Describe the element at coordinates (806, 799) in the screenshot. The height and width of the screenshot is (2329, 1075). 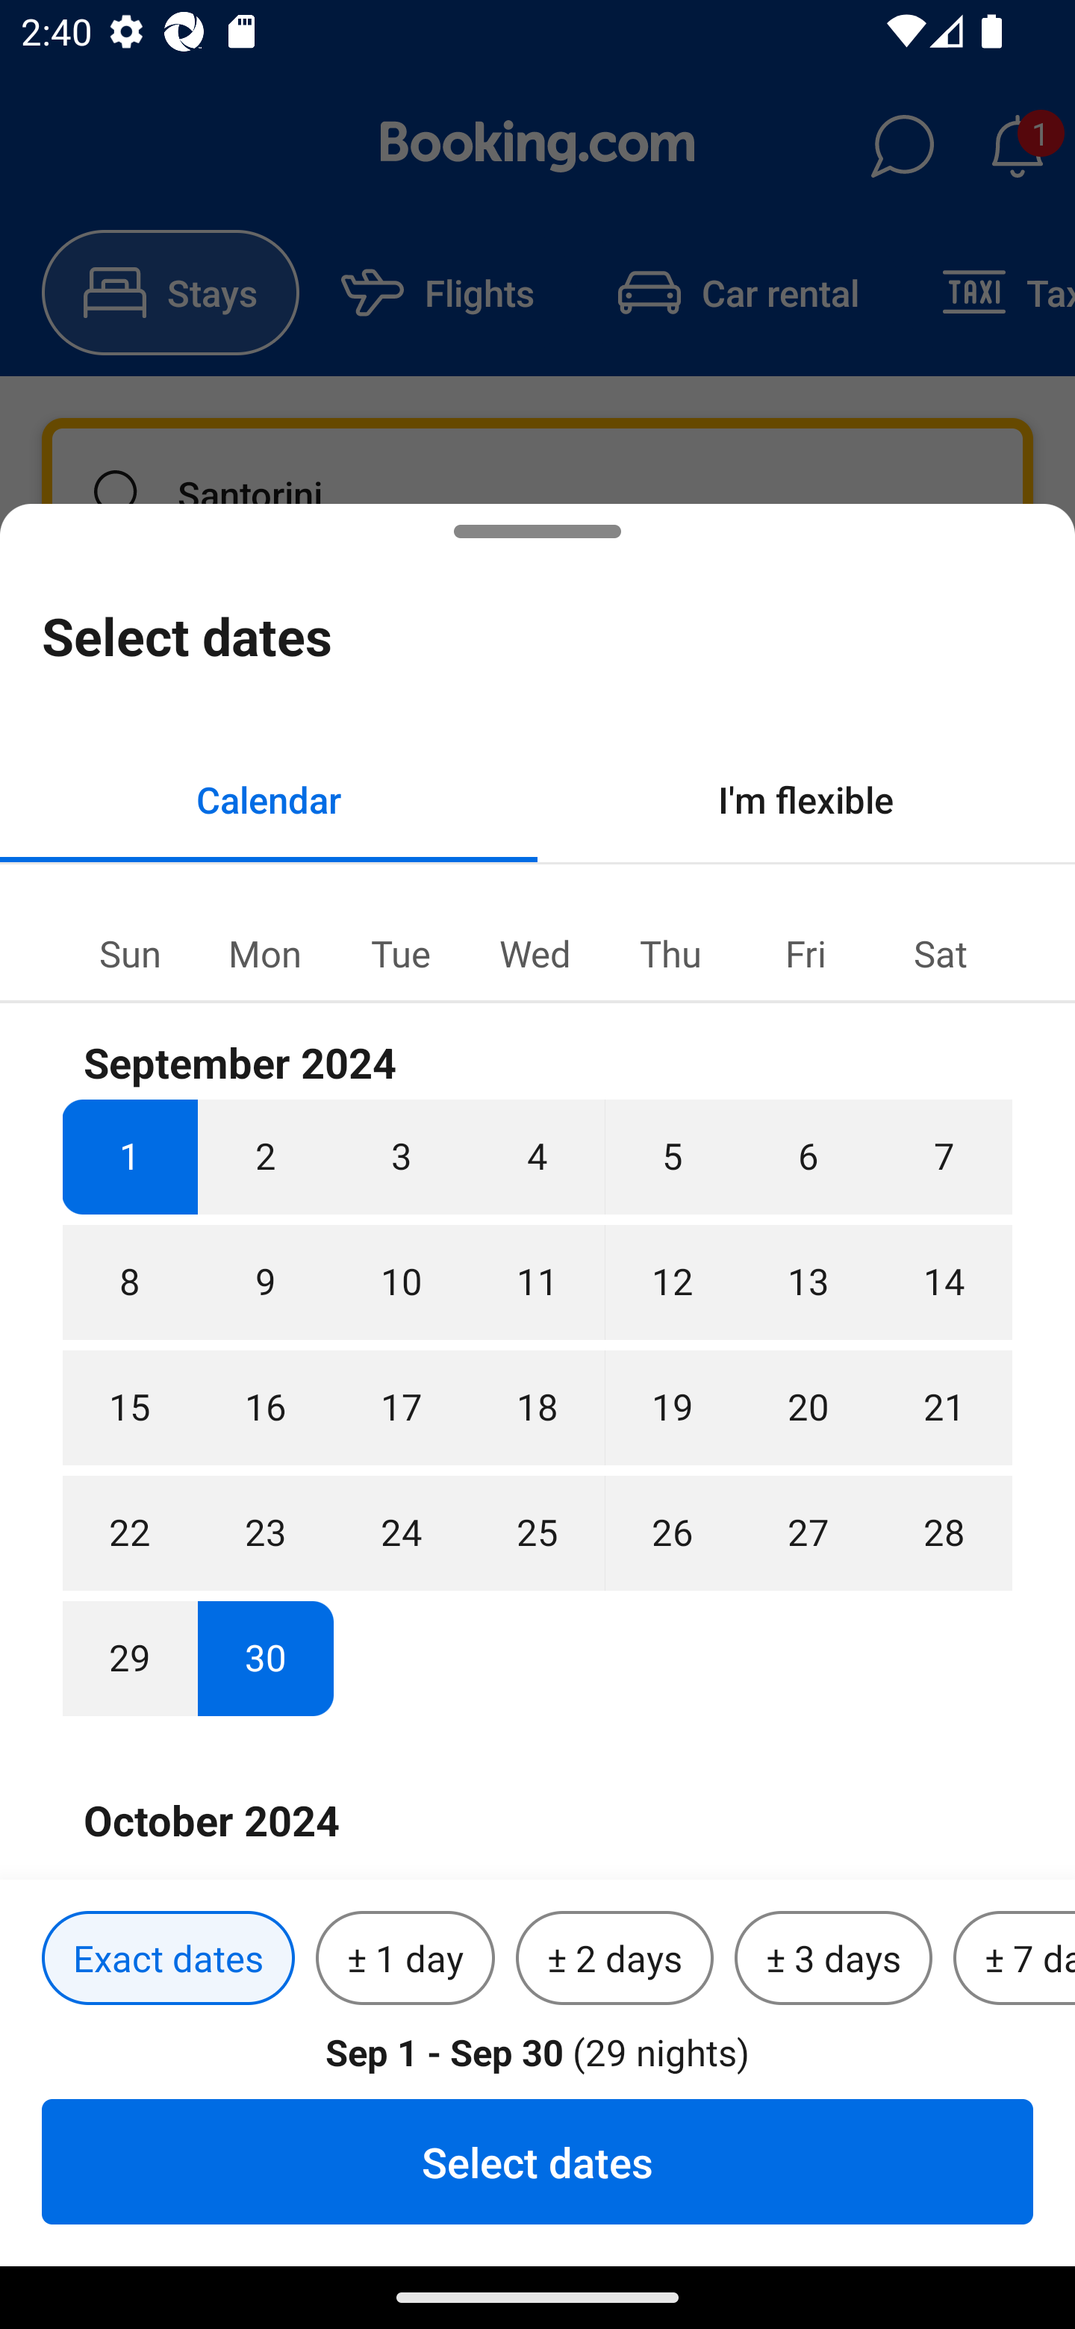
I see `I'm flexible` at that location.